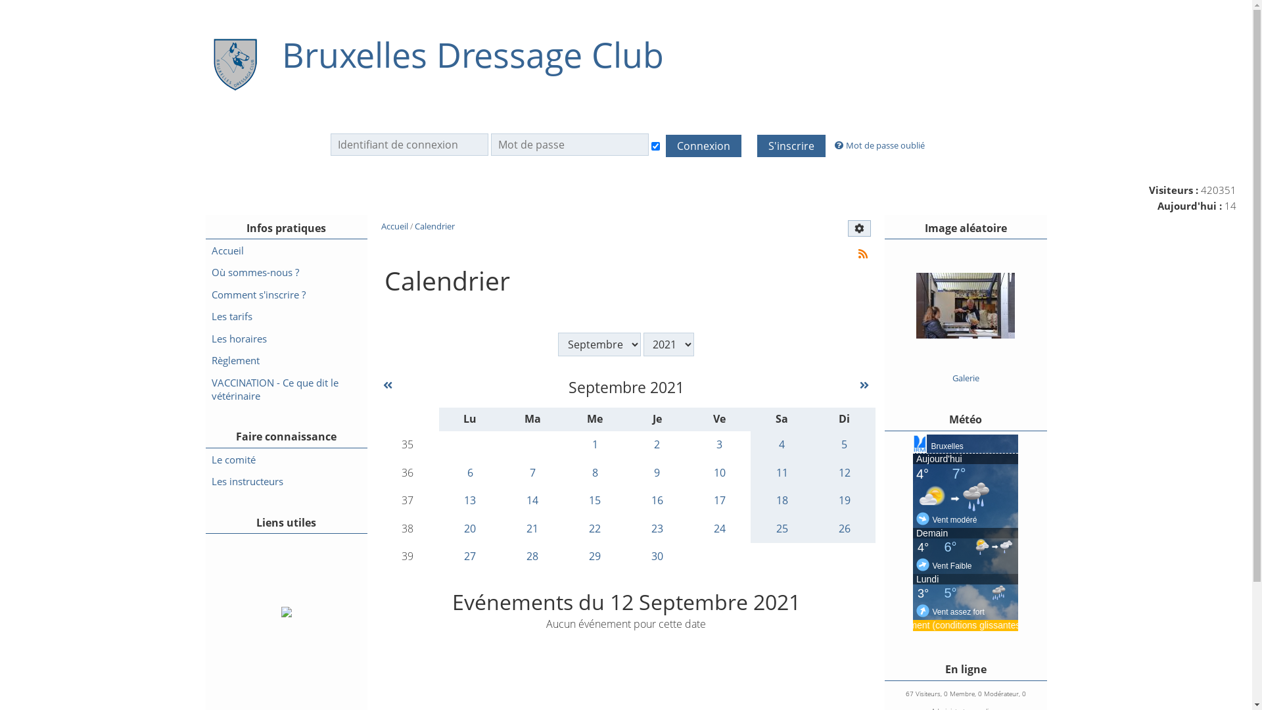  Describe the element at coordinates (532, 557) in the screenshot. I see `28` at that location.